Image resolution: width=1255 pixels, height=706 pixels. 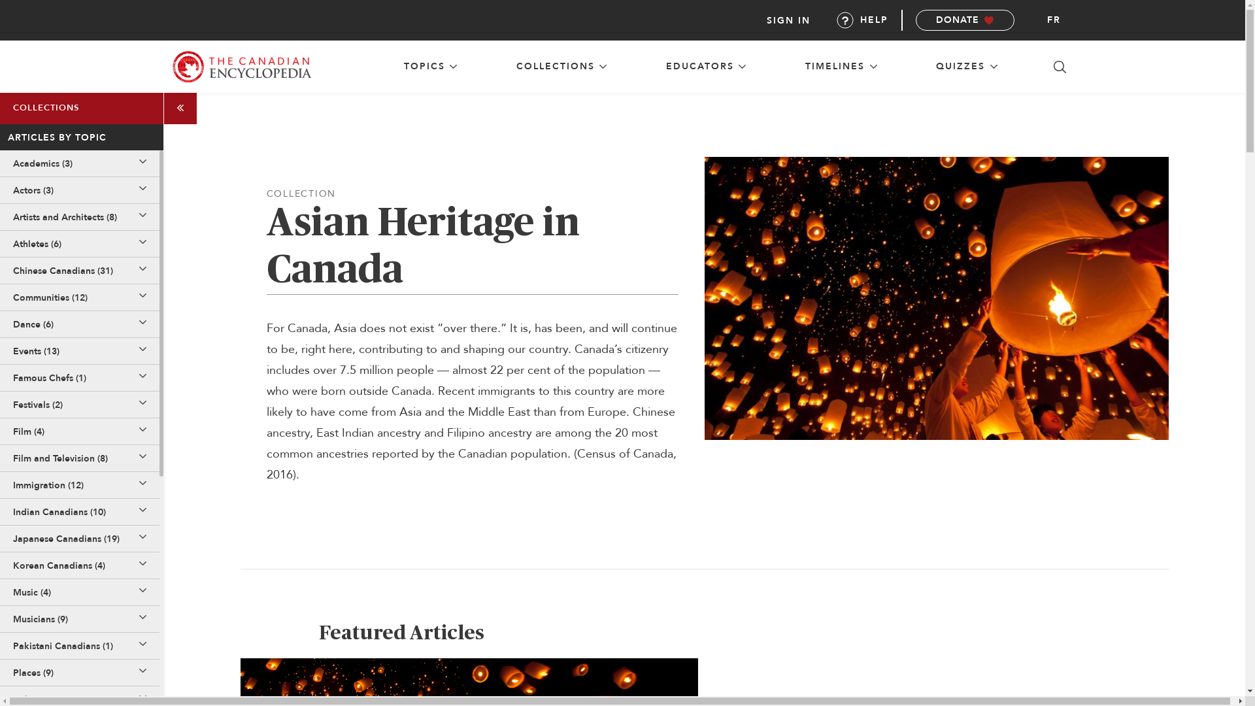 I want to click on TOGGLER, so click(x=142, y=485).